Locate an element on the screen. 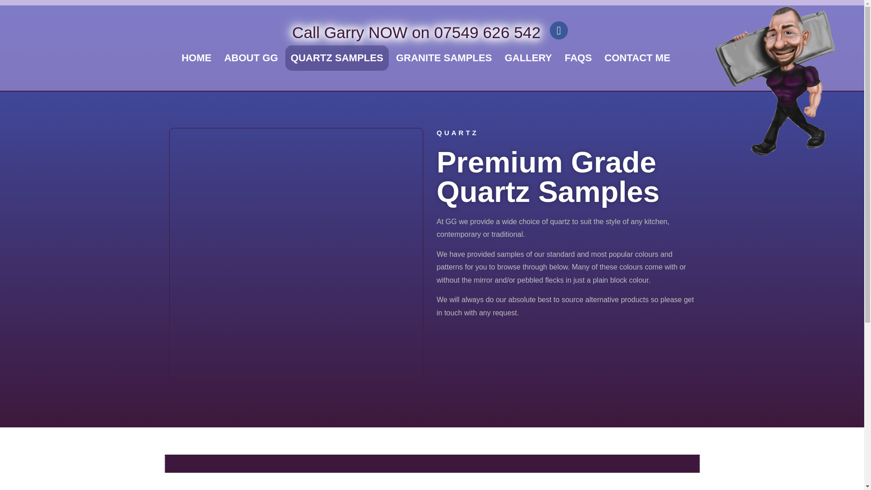 This screenshot has width=871, height=490. FAQS is located at coordinates (578, 58).